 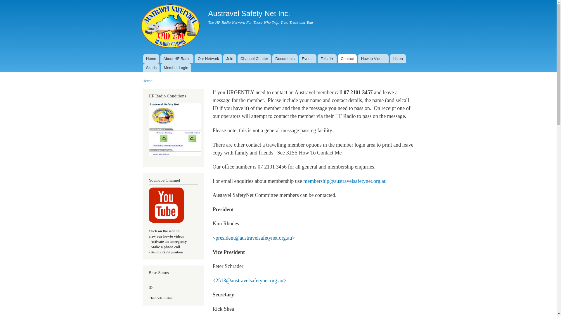 What do you see at coordinates (398, 59) in the screenshot?
I see `Listen` at bounding box center [398, 59].